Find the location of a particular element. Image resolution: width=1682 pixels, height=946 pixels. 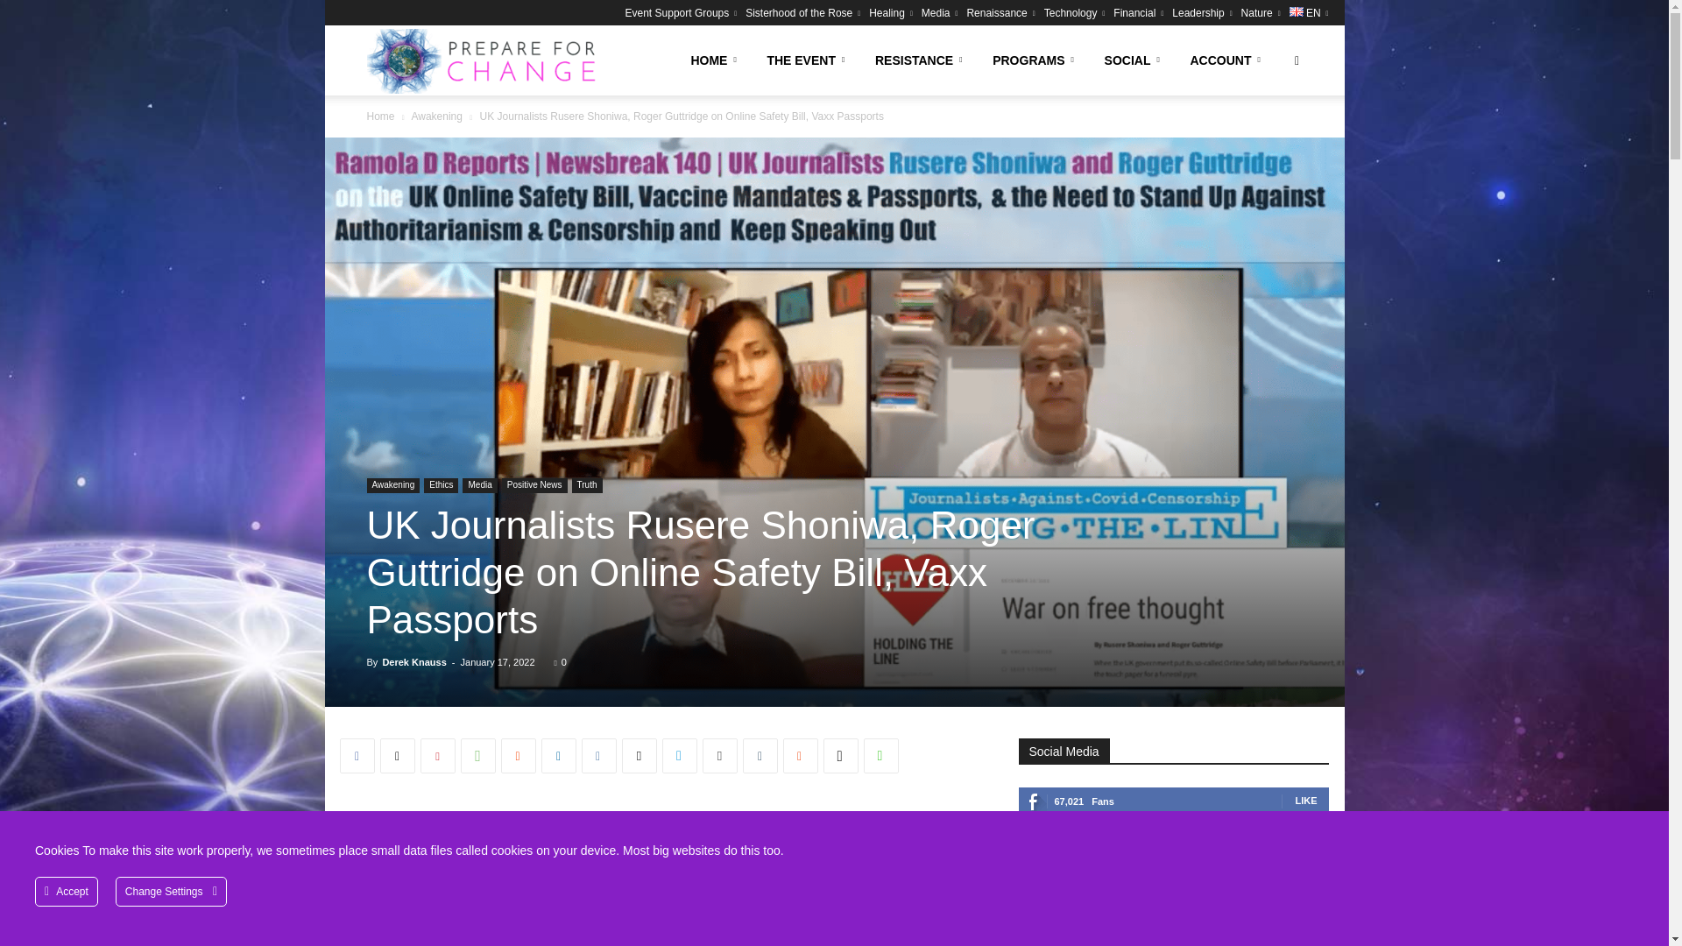

WhatsApp is located at coordinates (478, 756).